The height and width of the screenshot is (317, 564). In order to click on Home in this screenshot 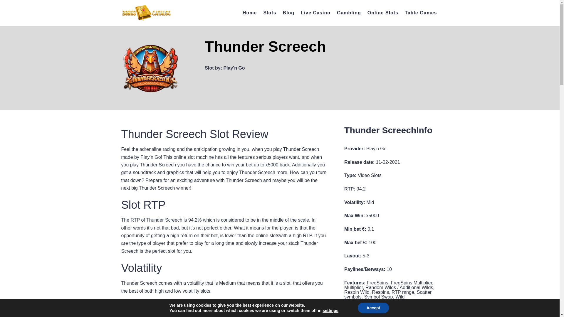, I will do `click(249, 13)`.